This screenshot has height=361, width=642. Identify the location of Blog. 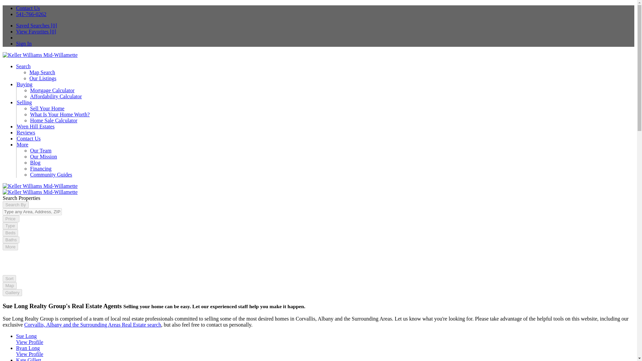
(35, 162).